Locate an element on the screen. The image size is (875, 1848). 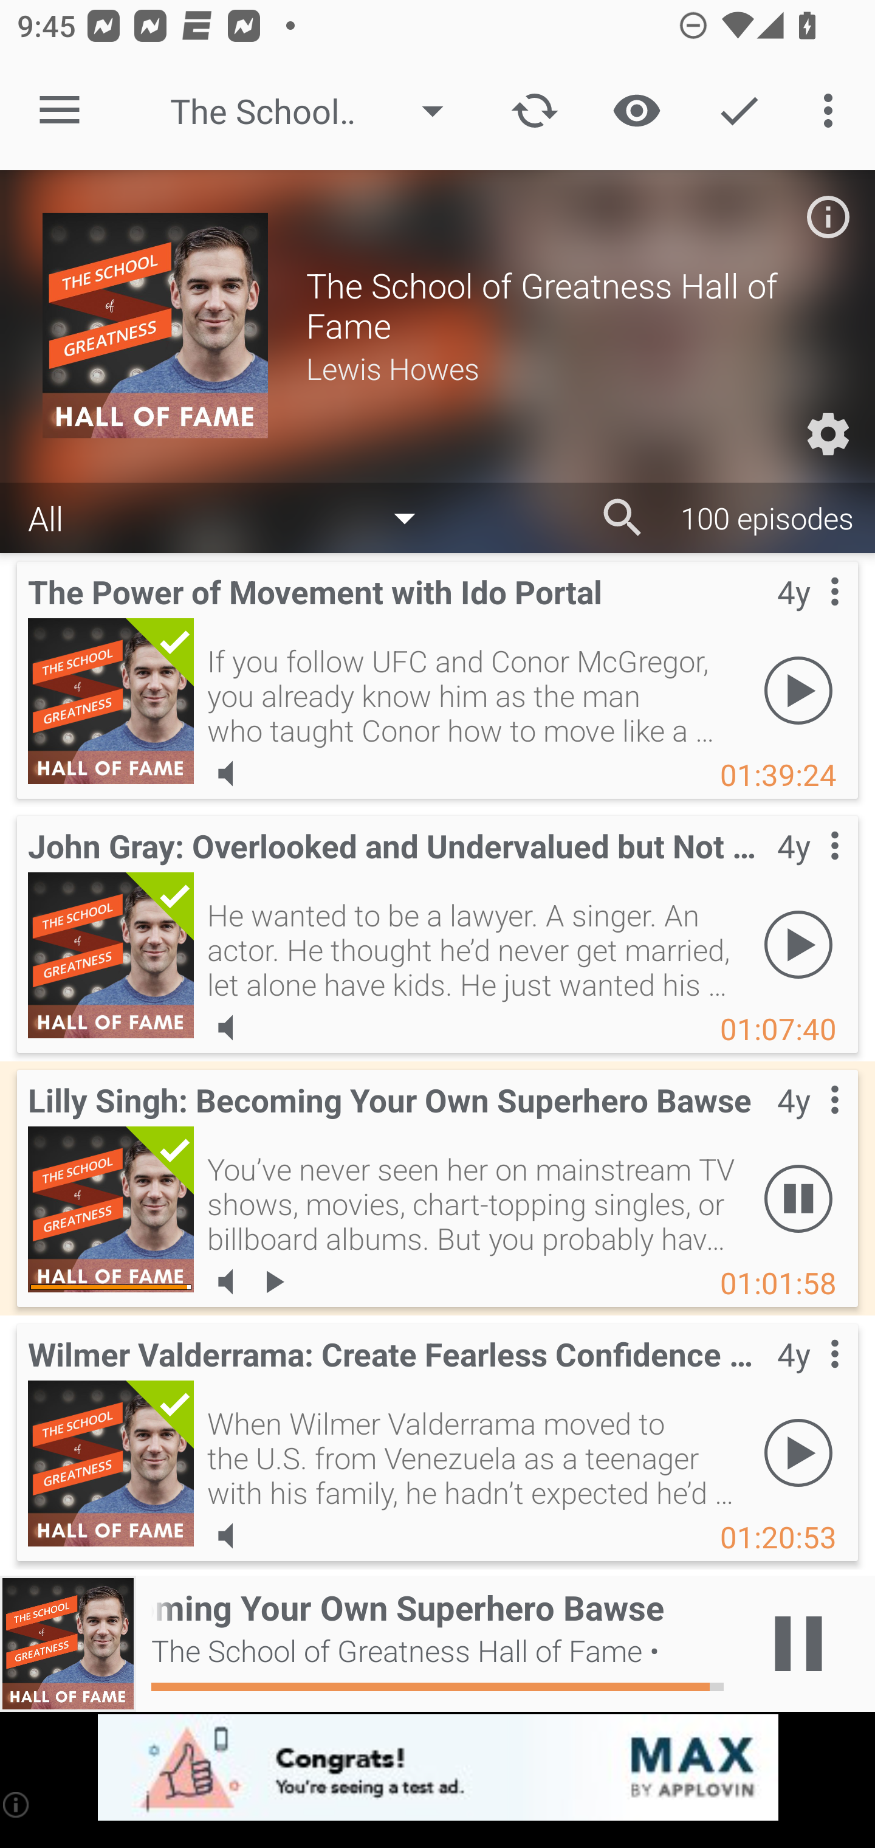
(i) is located at coordinates (17, 1804).